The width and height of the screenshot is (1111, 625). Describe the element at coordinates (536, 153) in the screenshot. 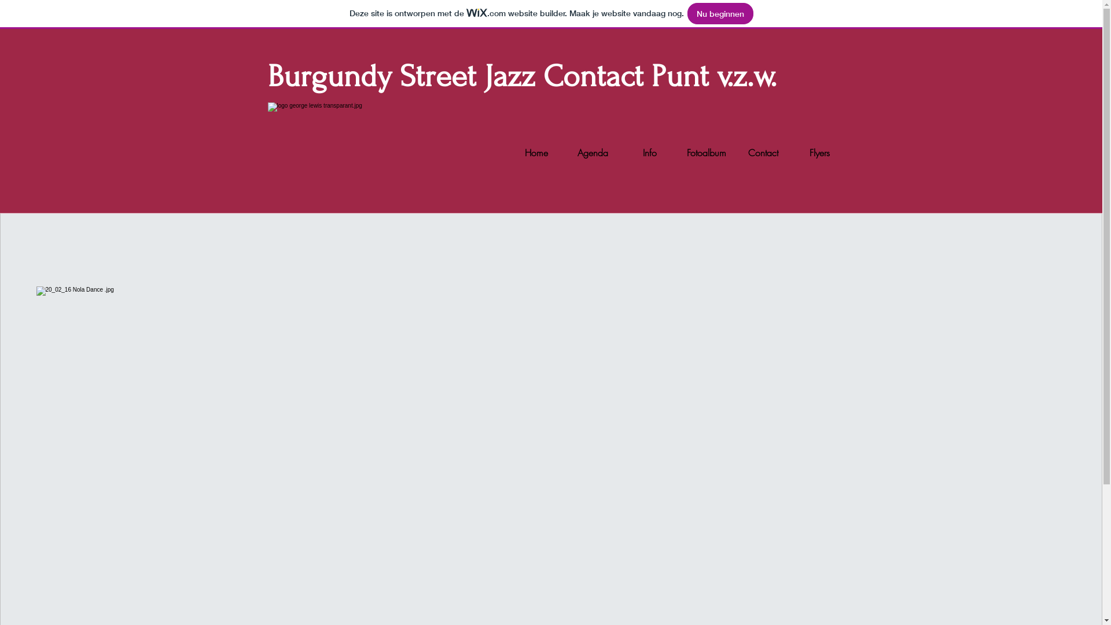

I see `Home` at that location.